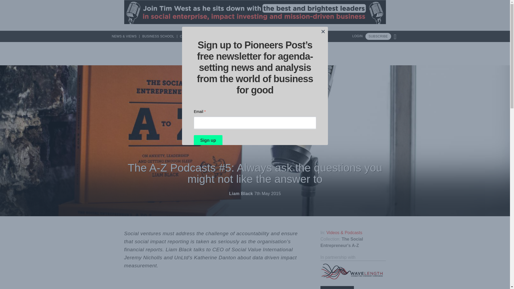 The width and height of the screenshot is (514, 289). I want to click on Wavelength, so click(353, 271).